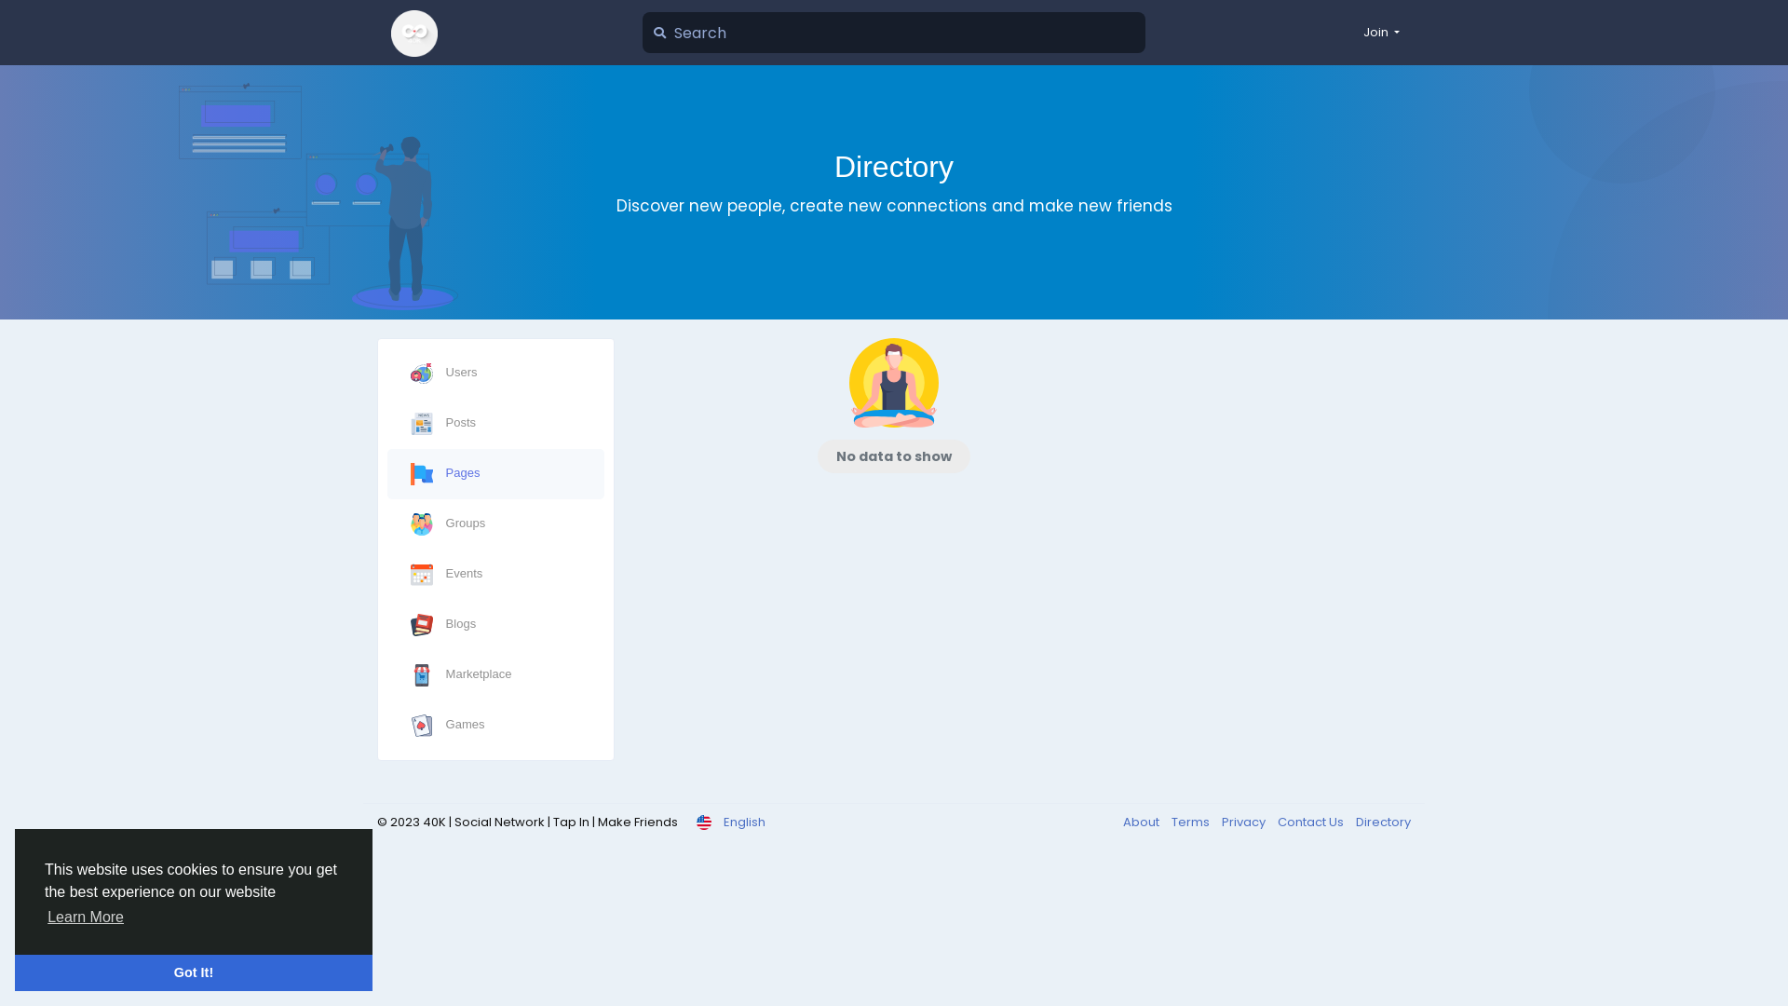  I want to click on Join, so click(1382, 33).